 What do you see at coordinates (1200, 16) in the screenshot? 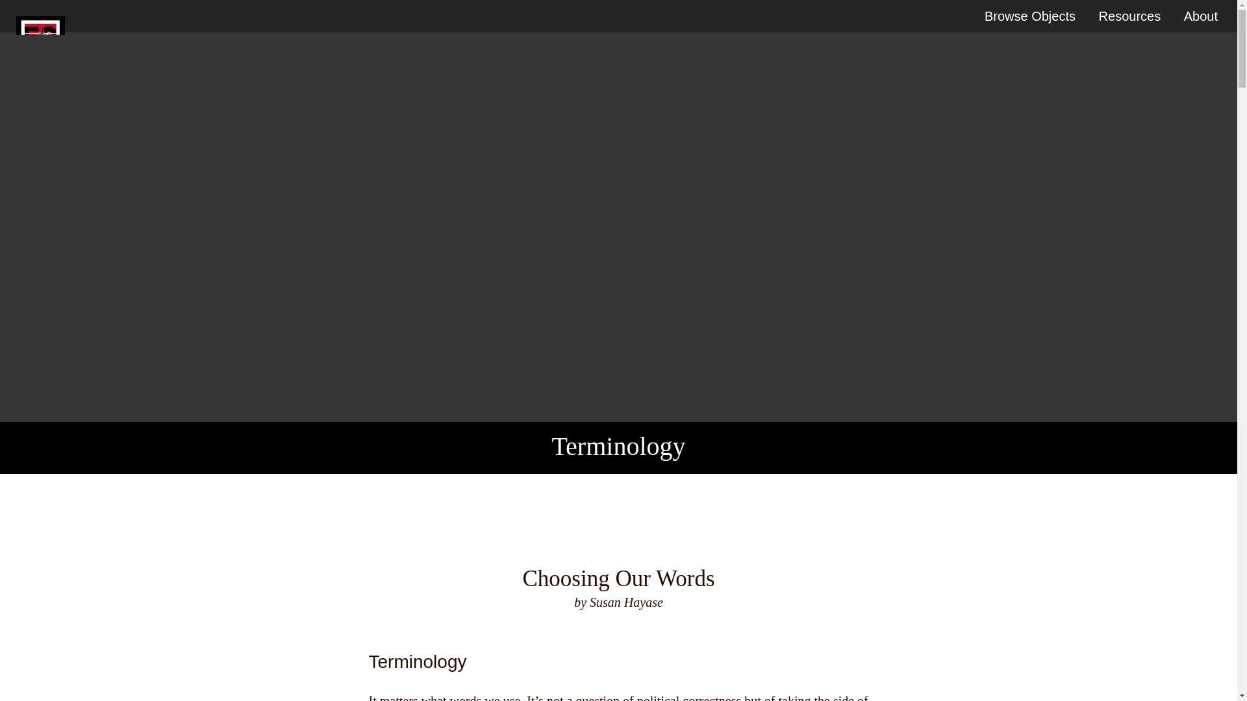
I see `About` at bounding box center [1200, 16].